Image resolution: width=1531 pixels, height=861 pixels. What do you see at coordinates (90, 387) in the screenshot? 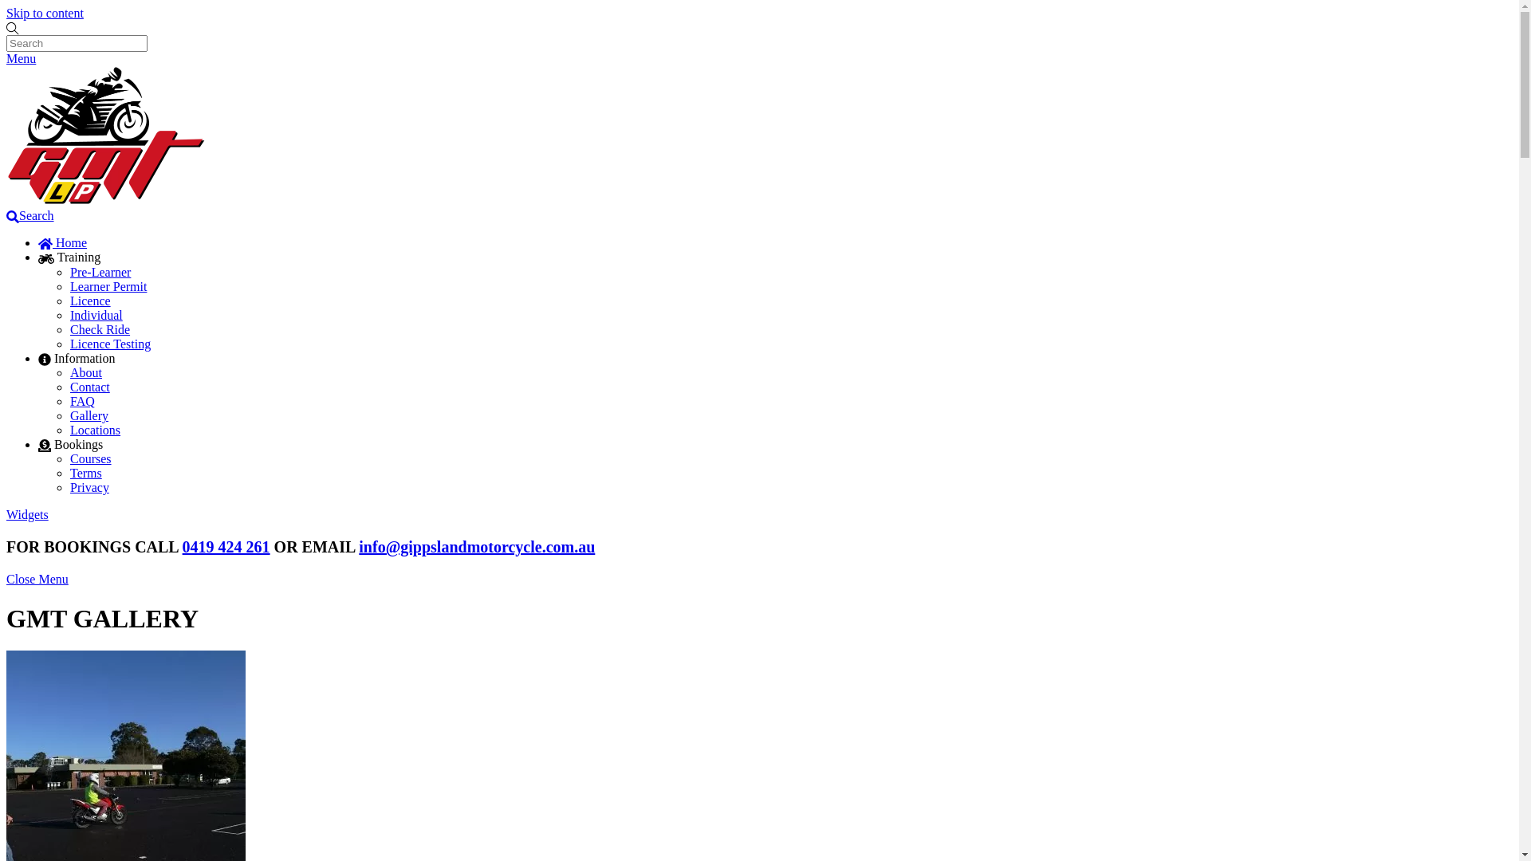
I see `Contact` at bounding box center [90, 387].